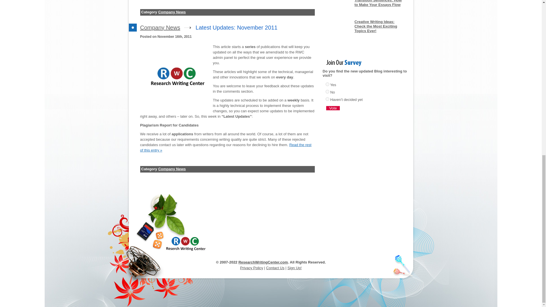 Image resolution: width=546 pixels, height=307 pixels. I want to click on View all posts in Company News, so click(160, 28).